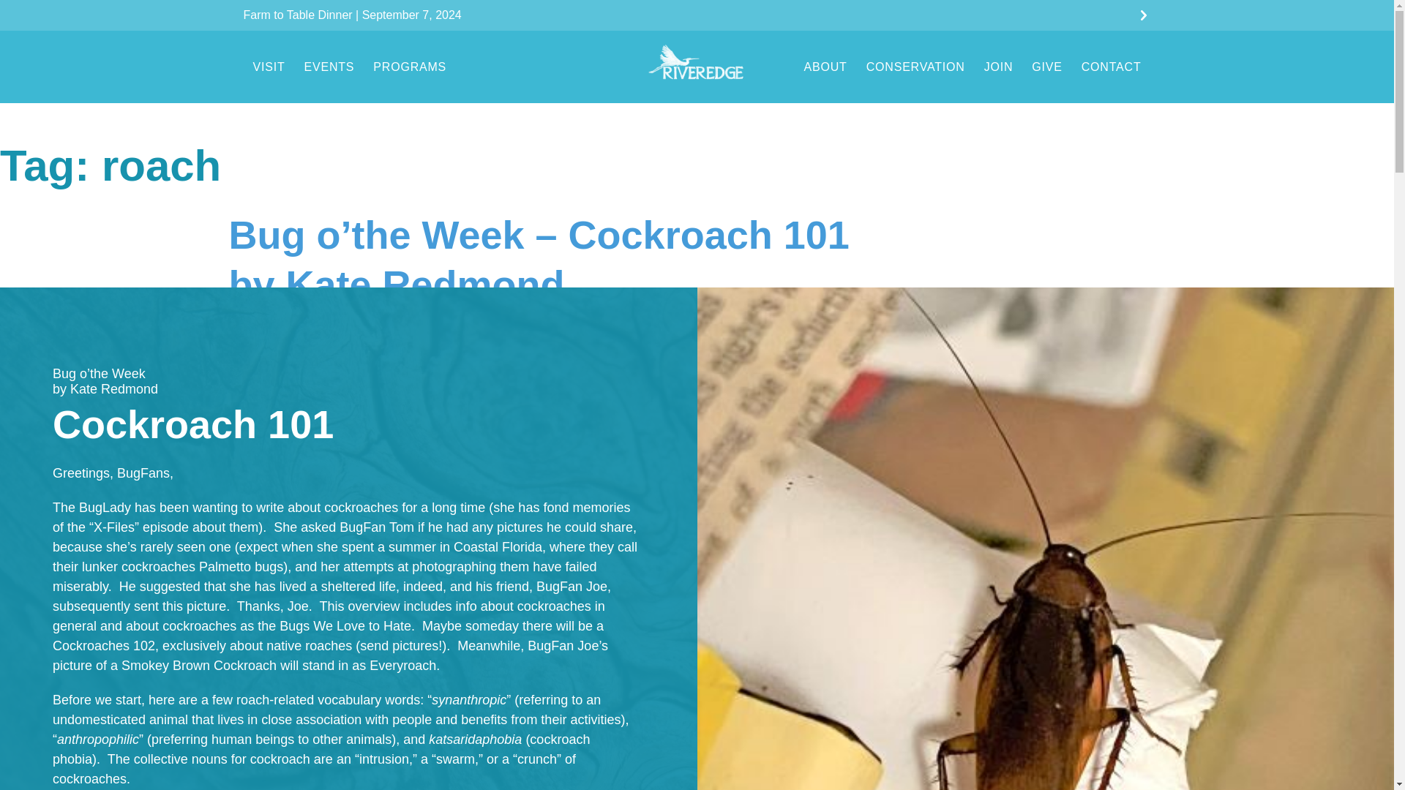 The height and width of the screenshot is (790, 1405). What do you see at coordinates (329, 67) in the screenshot?
I see `EVENTS` at bounding box center [329, 67].